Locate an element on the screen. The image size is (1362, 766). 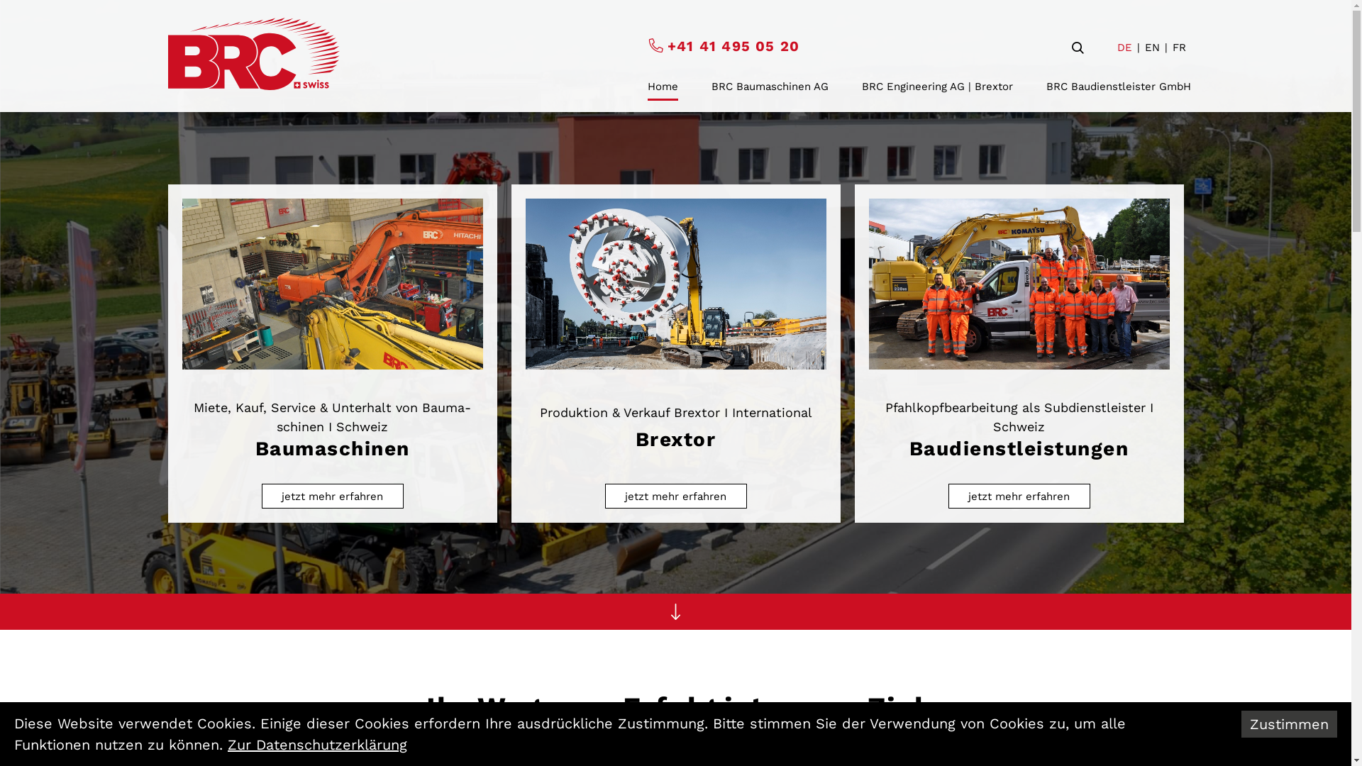
EN is located at coordinates (1152, 48).